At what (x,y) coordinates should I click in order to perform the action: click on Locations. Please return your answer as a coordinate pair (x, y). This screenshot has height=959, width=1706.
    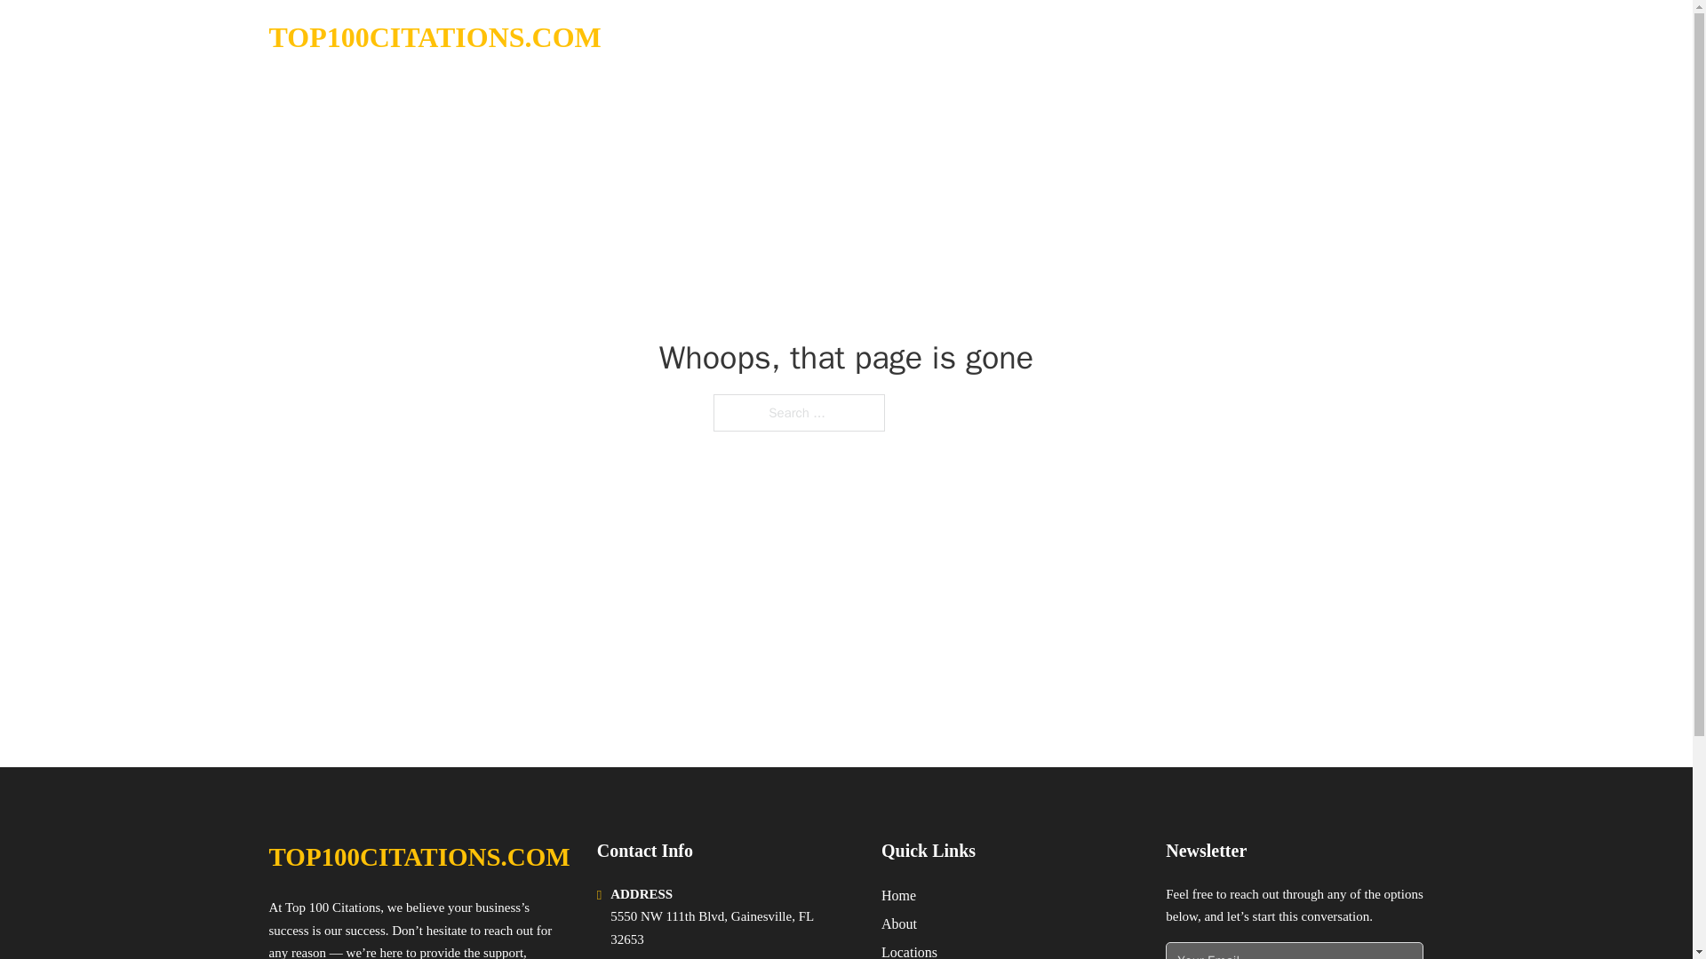
    Looking at the image, I should click on (909, 950).